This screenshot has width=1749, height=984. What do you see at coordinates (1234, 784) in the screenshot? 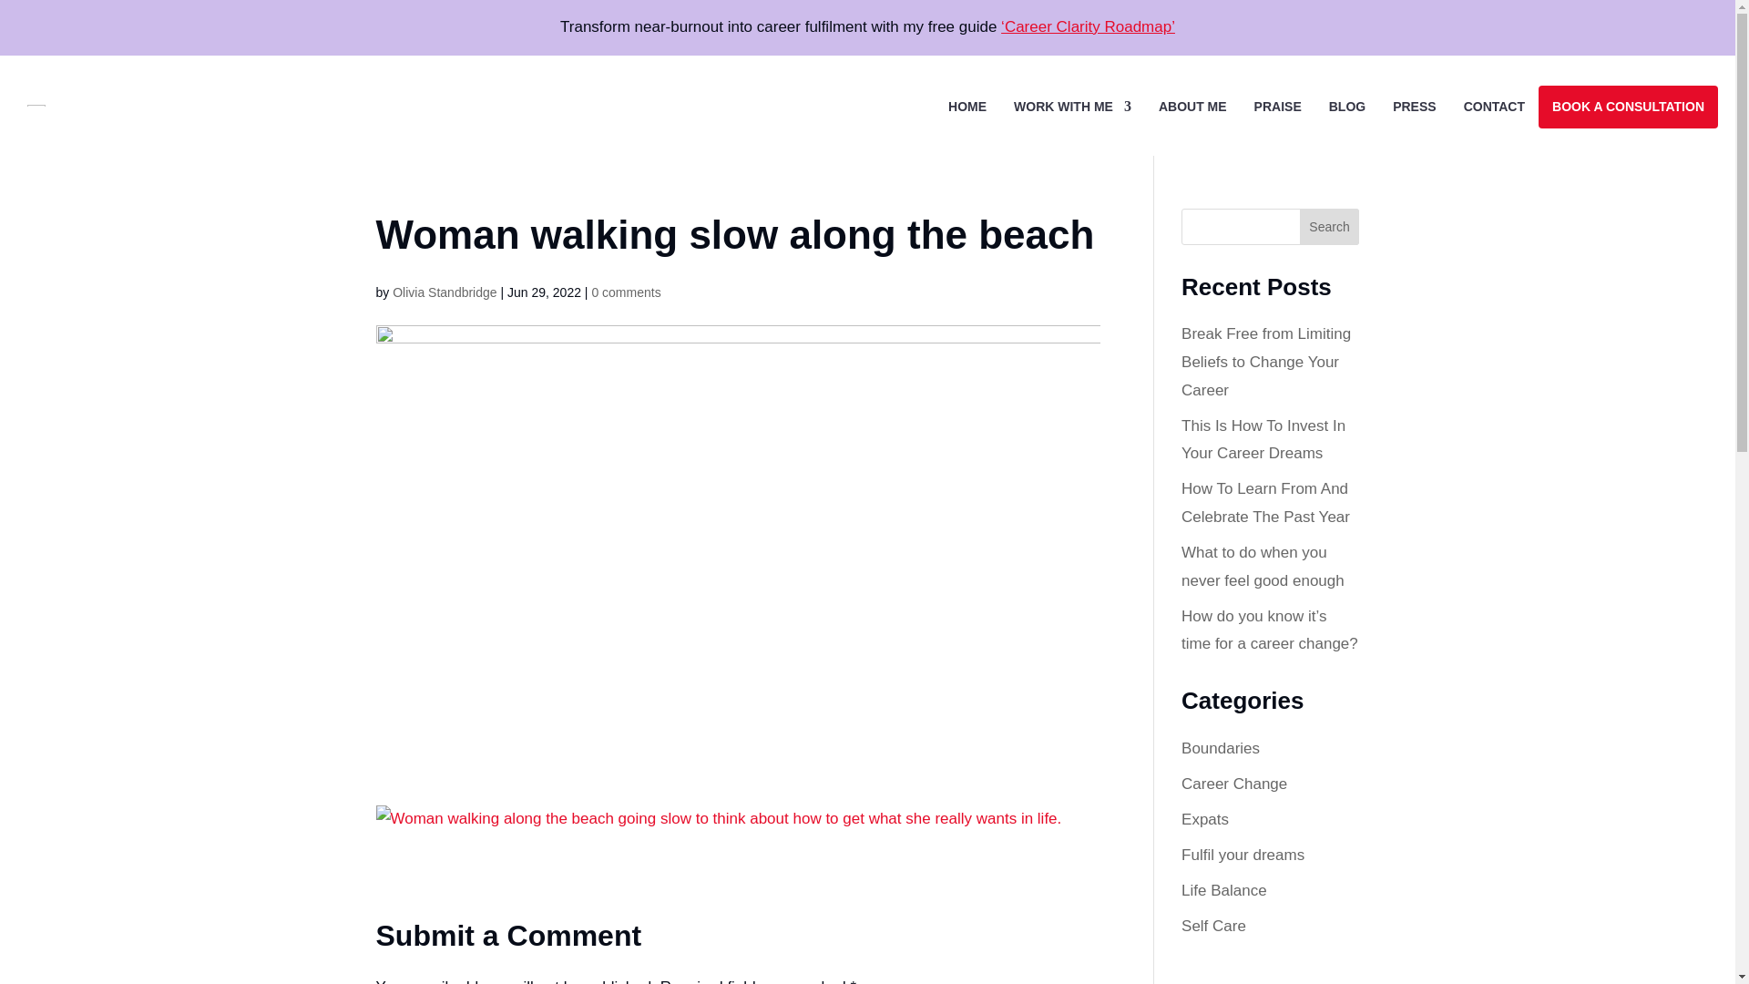
I see `Career Change` at bounding box center [1234, 784].